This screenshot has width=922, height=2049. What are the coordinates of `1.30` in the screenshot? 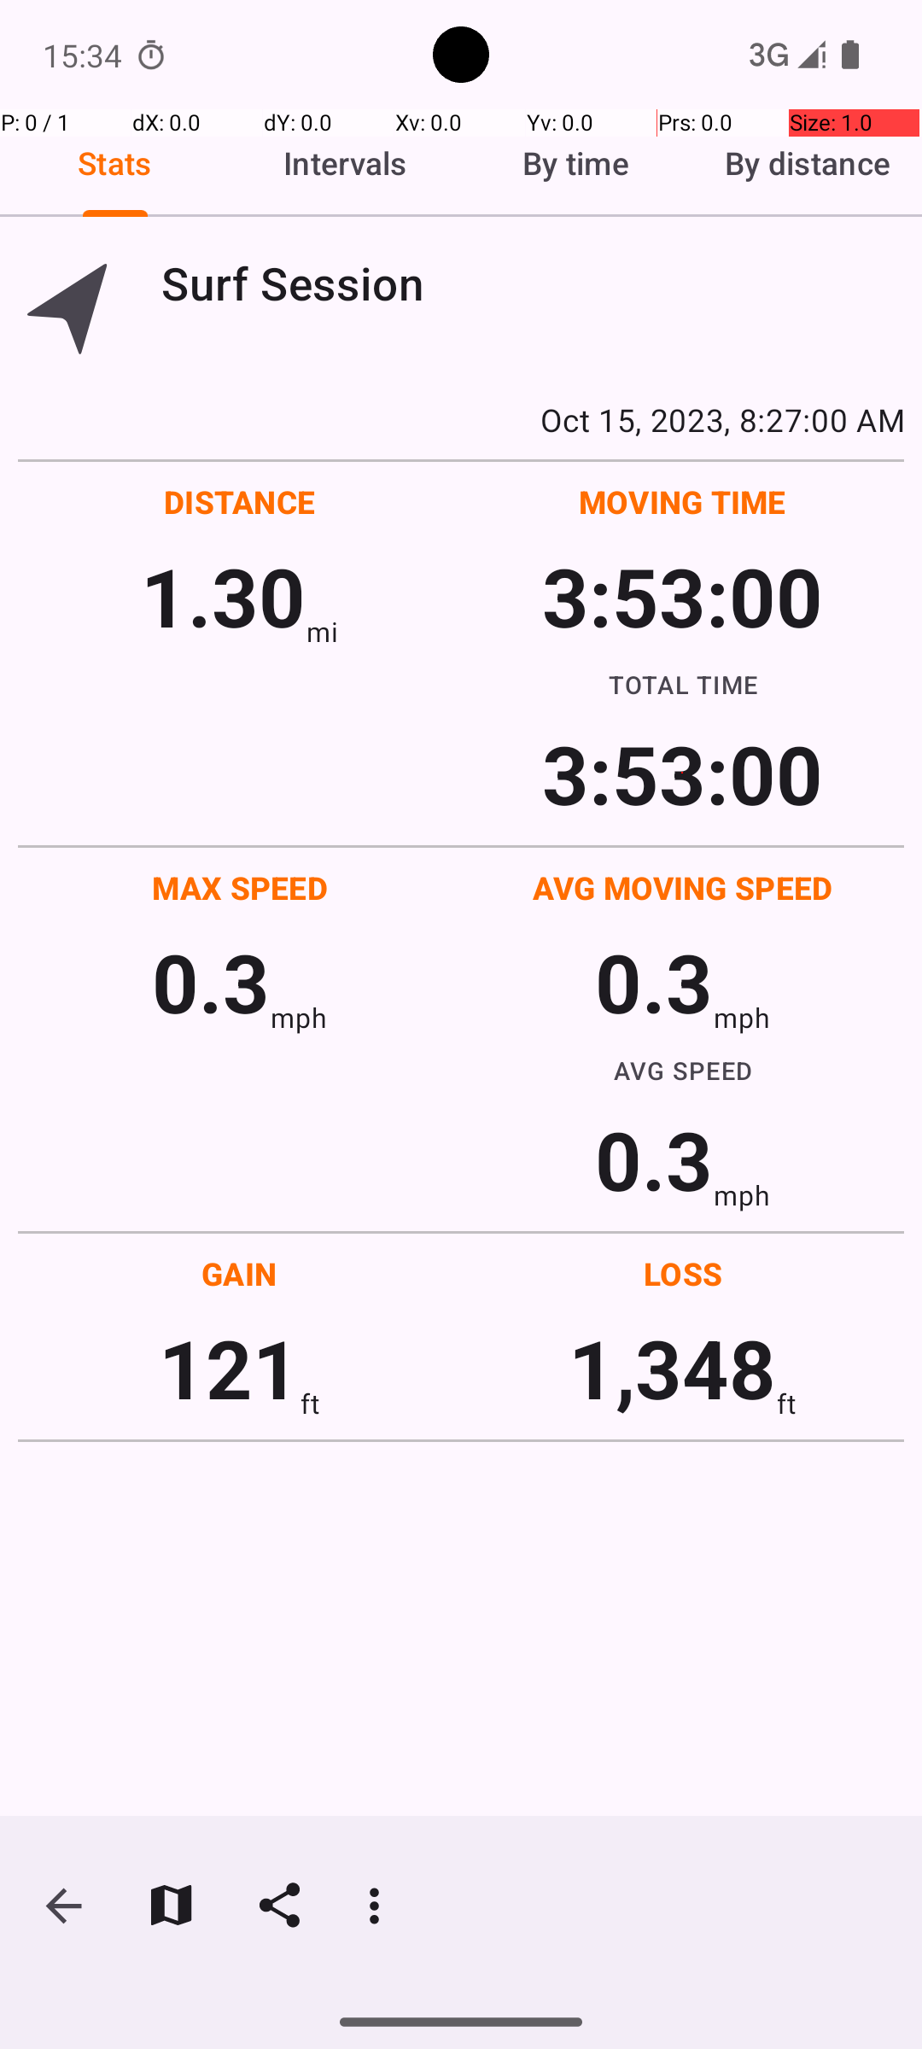 It's located at (224, 596).